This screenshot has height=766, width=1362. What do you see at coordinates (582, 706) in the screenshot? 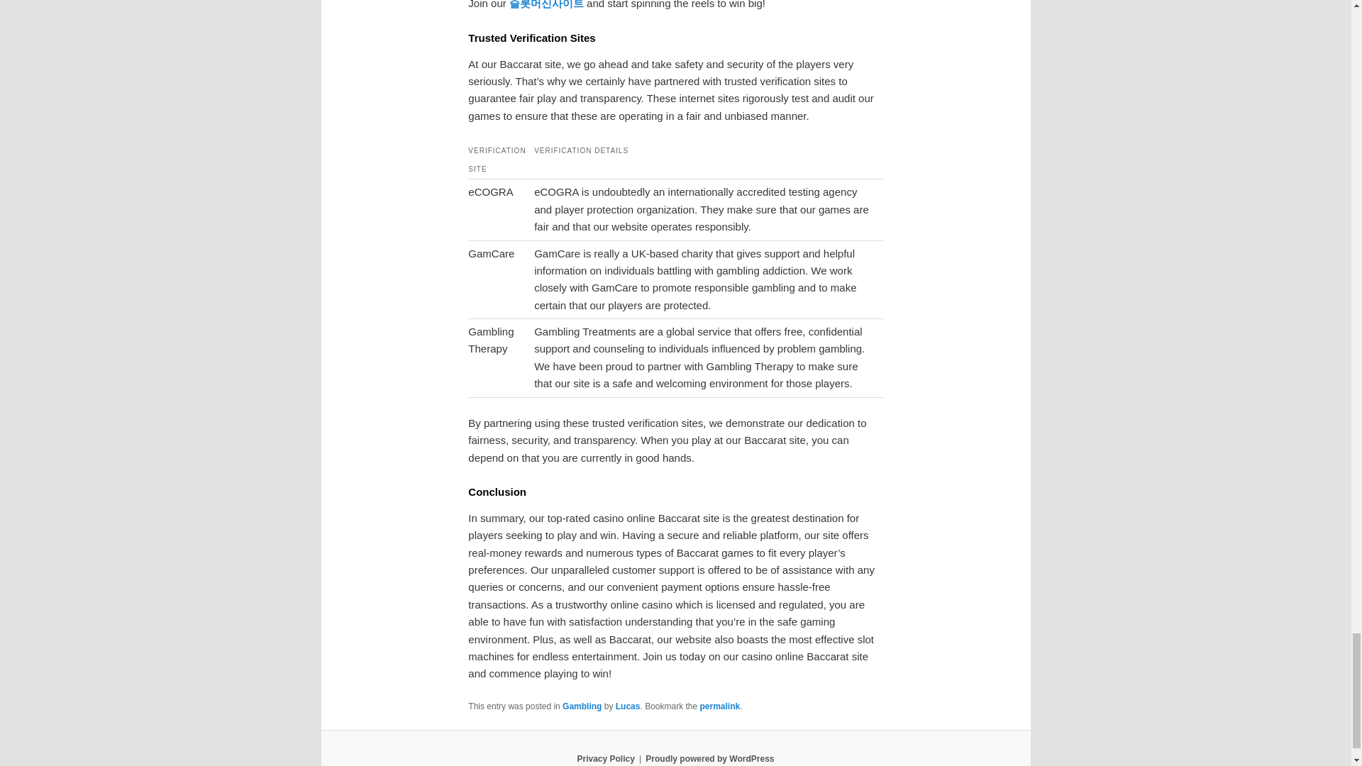
I see `Gambling` at bounding box center [582, 706].